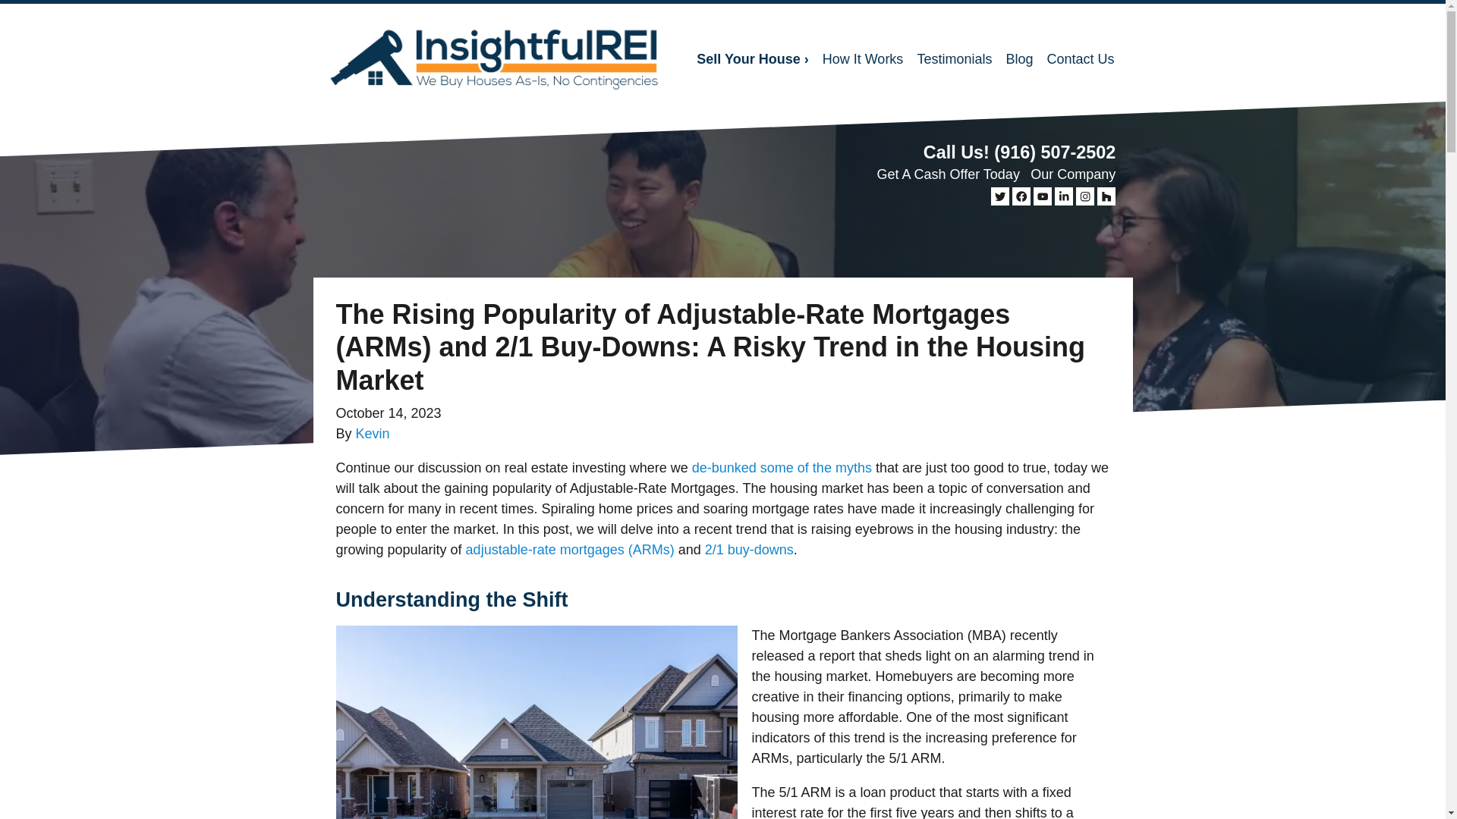 The height and width of the screenshot is (819, 1457). Describe the element at coordinates (1064, 196) in the screenshot. I see `LinkedIn` at that location.